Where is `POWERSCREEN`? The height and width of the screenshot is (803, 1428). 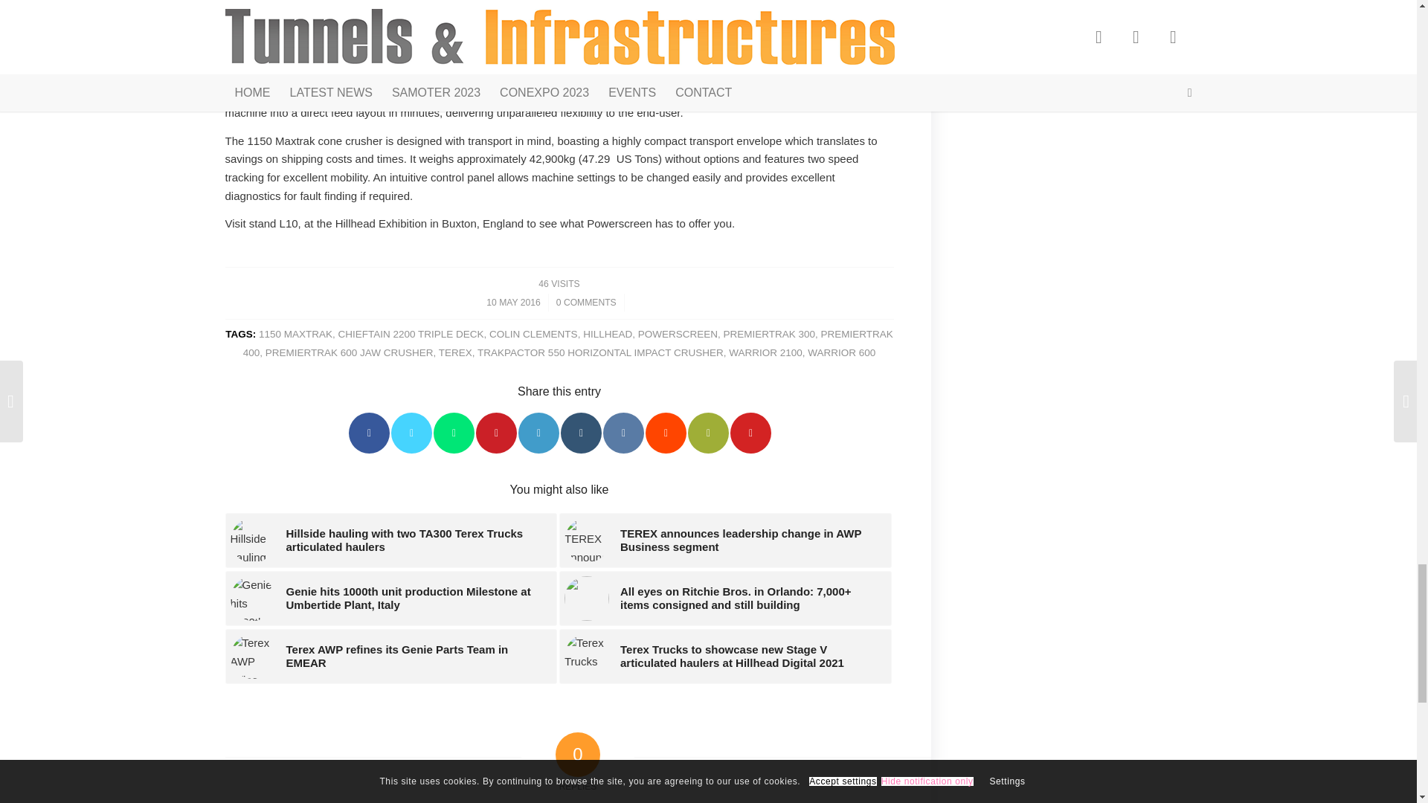 POWERSCREEN is located at coordinates (678, 333).